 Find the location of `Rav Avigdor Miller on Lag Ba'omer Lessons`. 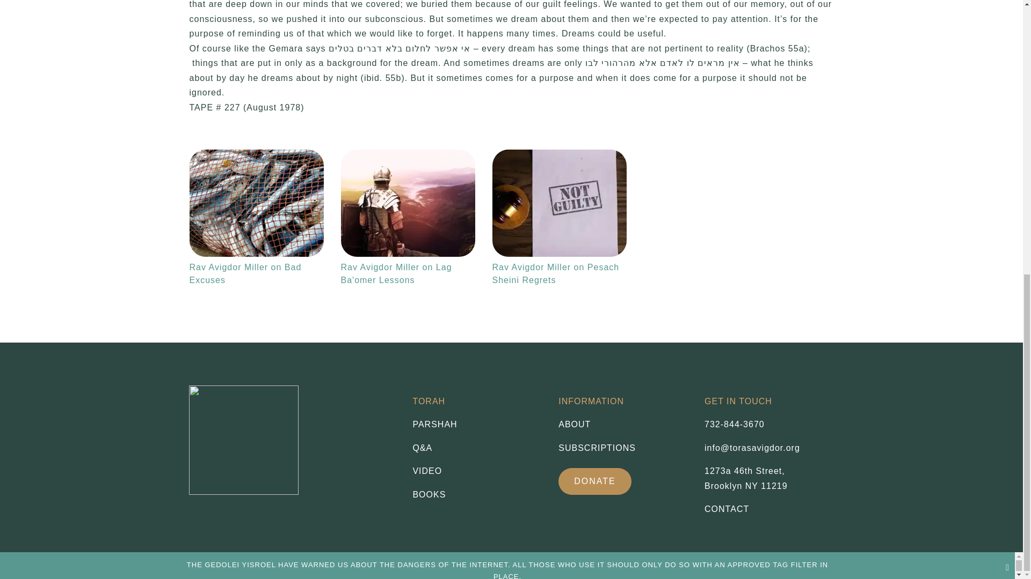

Rav Avigdor Miller on Lag Ba'omer Lessons is located at coordinates (407, 203).